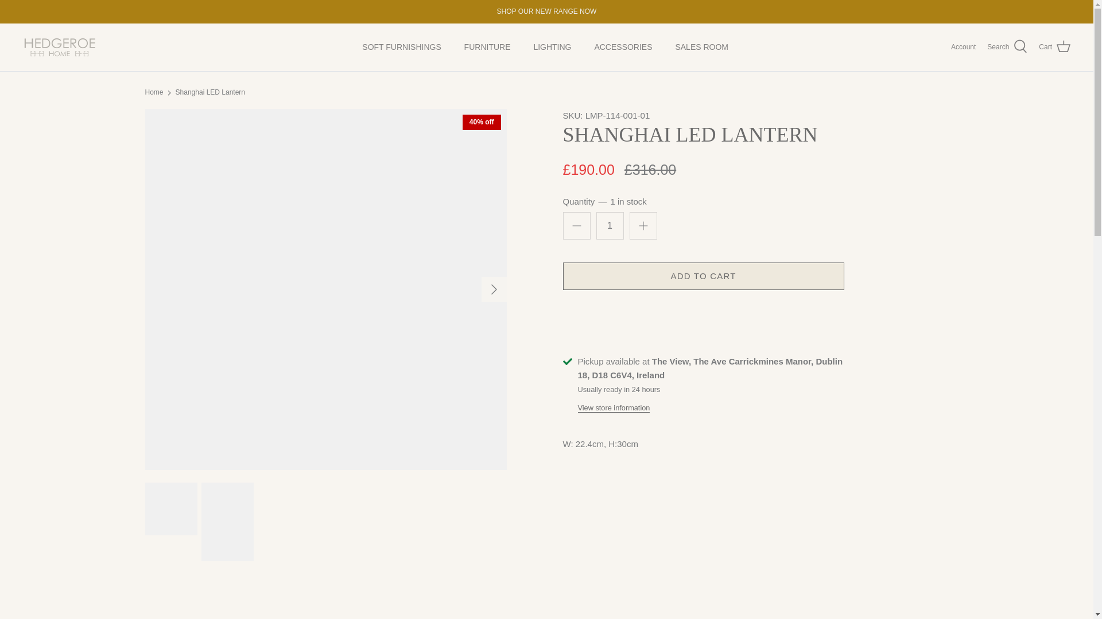  Describe the element at coordinates (546, 11) in the screenshot. I see `SHOP OUR NEW RANGE NOW` at that location.